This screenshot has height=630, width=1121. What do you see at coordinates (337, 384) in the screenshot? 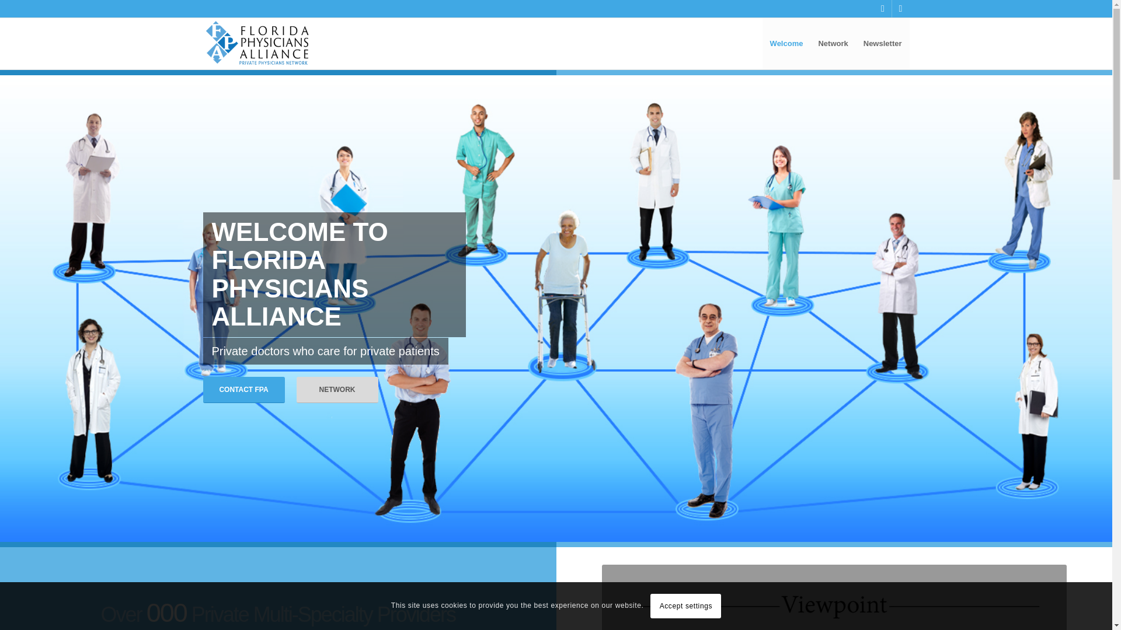
I see `NETWORK` at bounding box center [337, 384].